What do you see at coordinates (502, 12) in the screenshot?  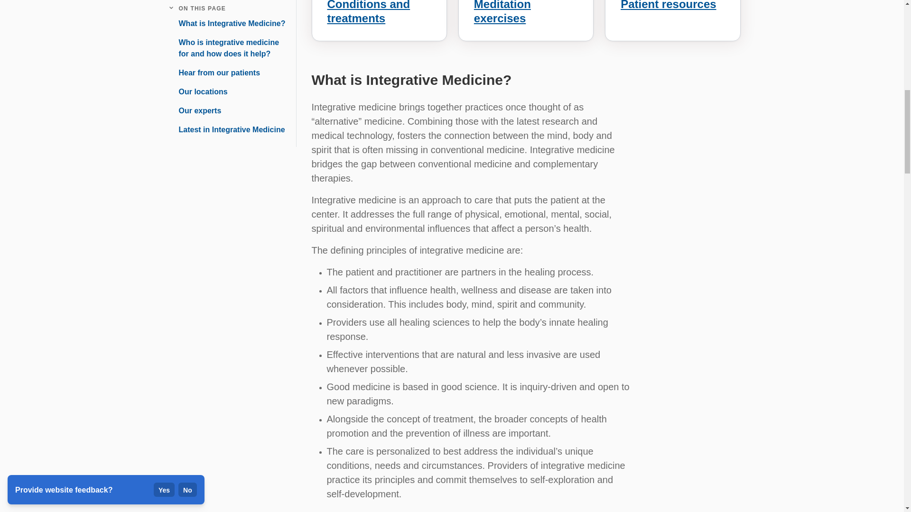 I see `Meditation exercises` at bounding box center [502, 12].